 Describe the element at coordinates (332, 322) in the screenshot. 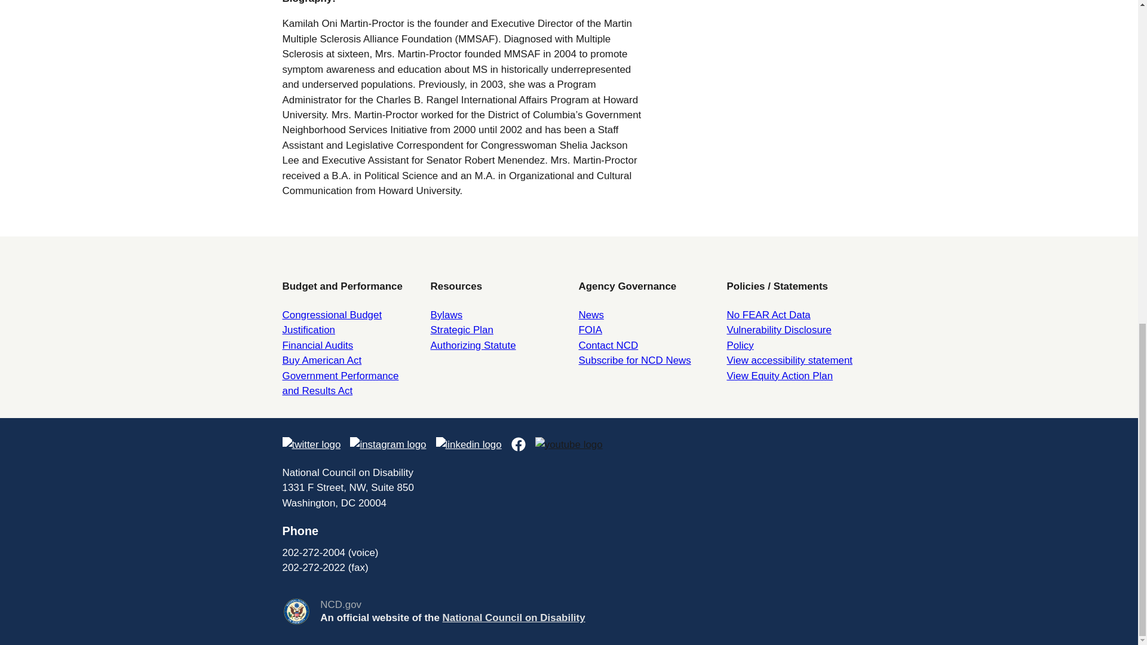

I see `Congressional Budget Justification` at that location.